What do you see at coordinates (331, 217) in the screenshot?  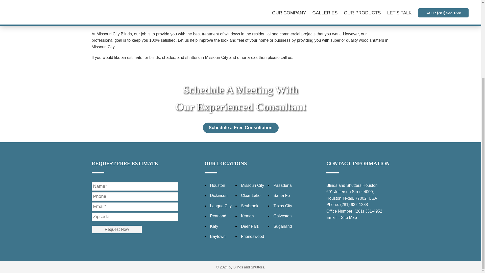 I see `Email` at bounding box center [331, 217].